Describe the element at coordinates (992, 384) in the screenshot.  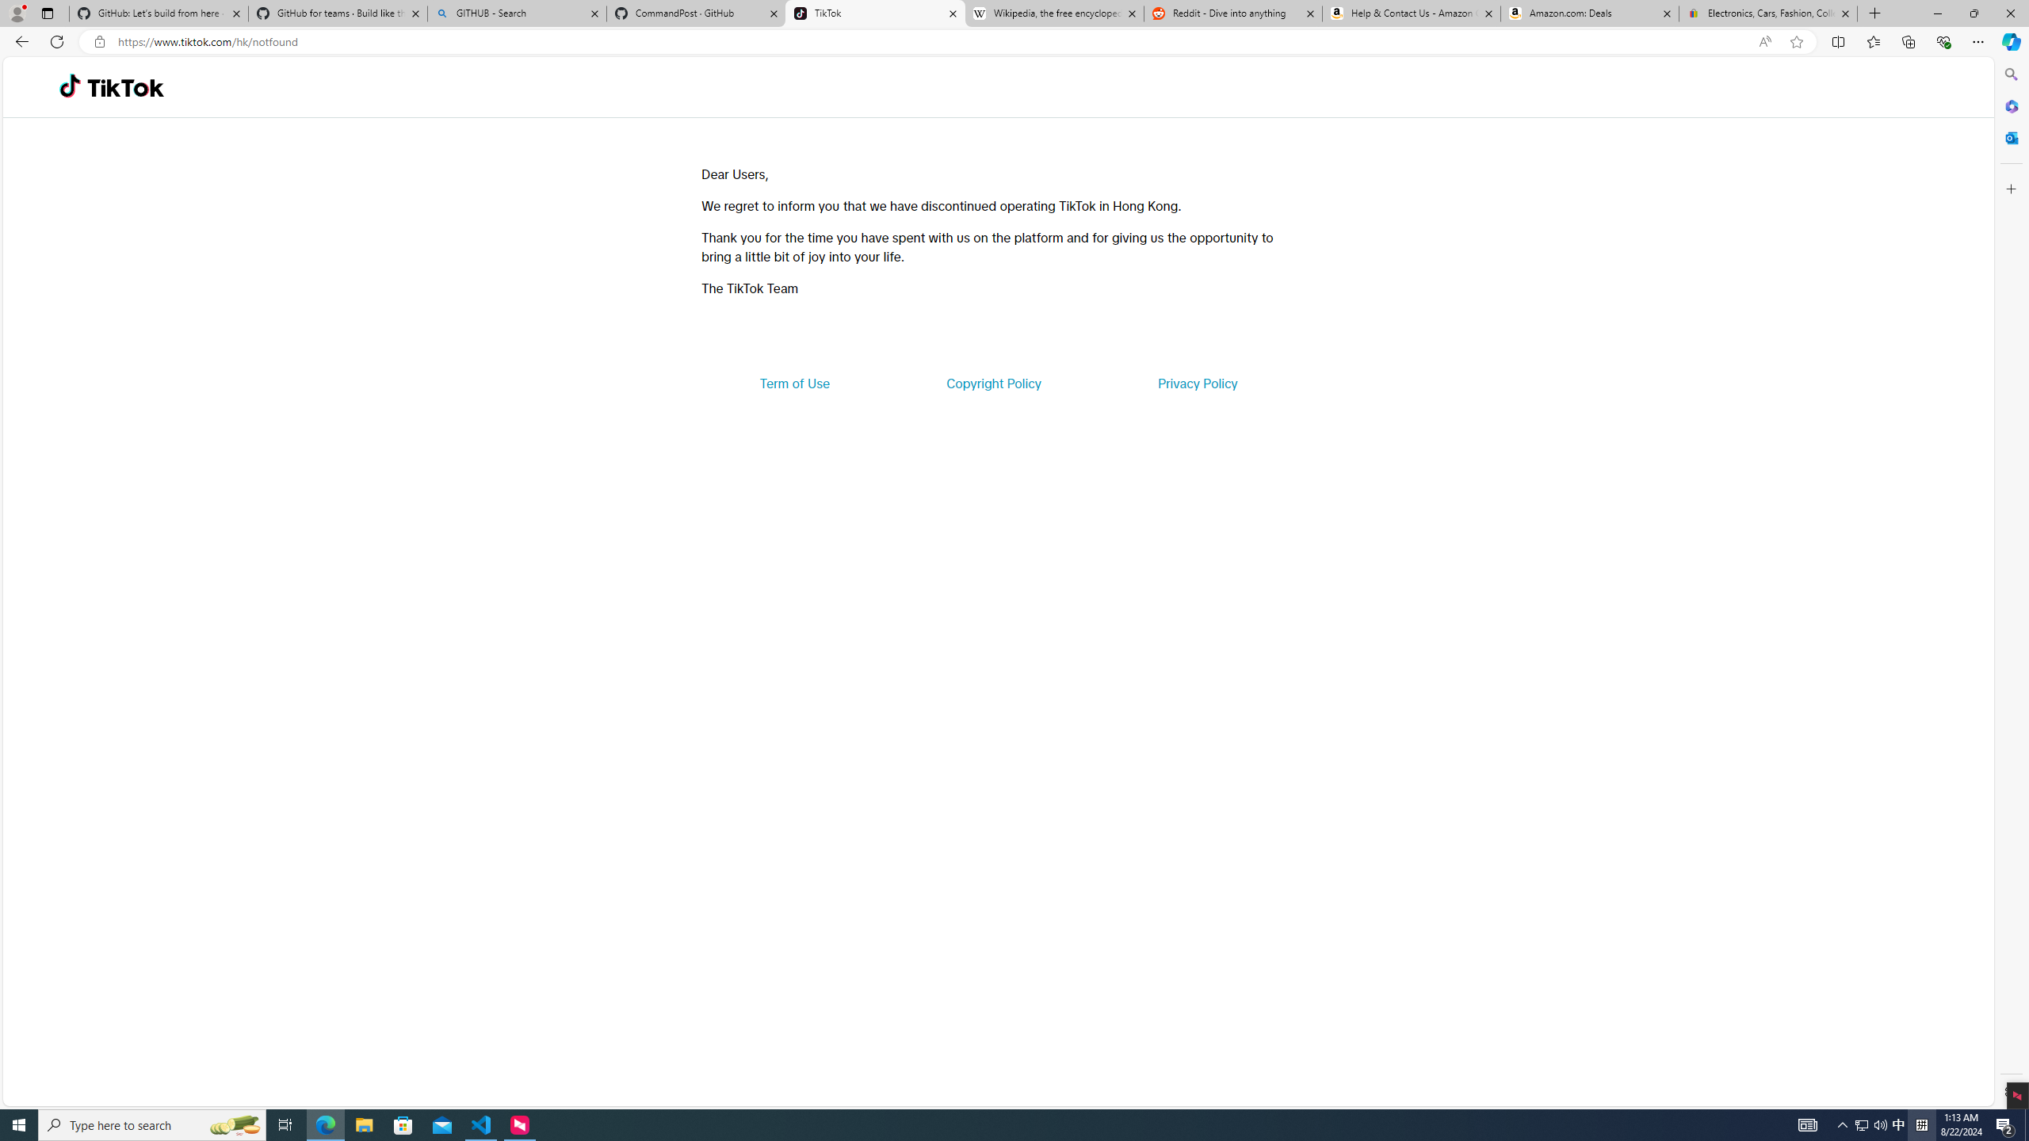
I see `Copyright Policy` at that location.